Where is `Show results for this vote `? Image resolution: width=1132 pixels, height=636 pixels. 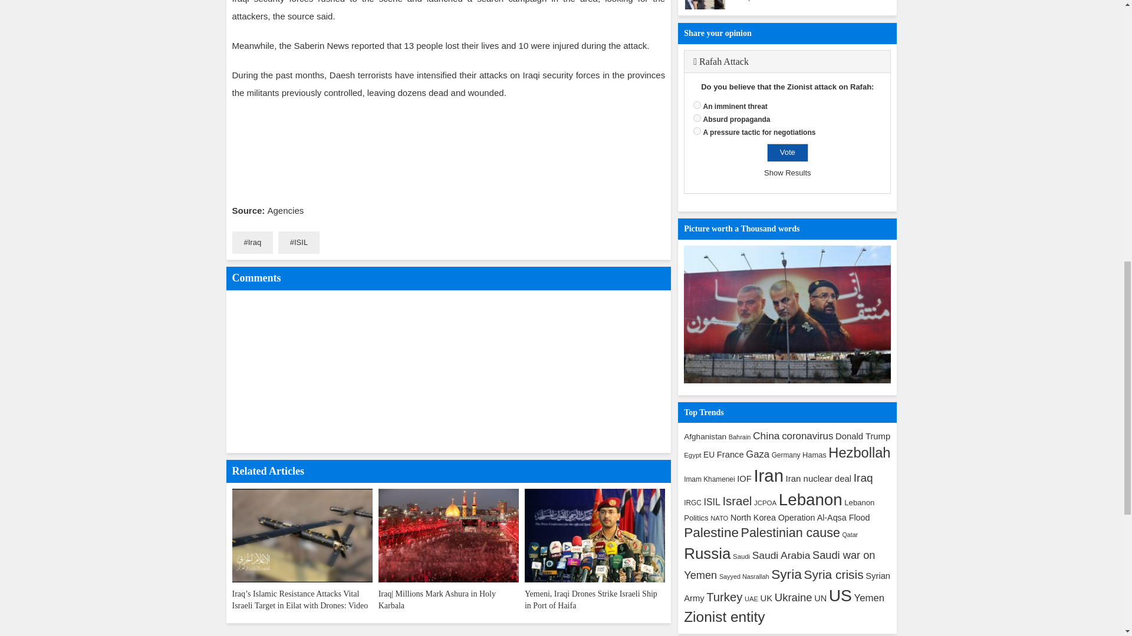
Show results for this vote  is located at coordinates (787, 173).